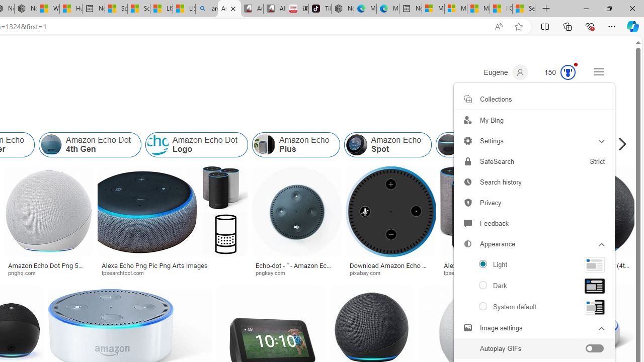 The height and width of the screenshot is (362, 644). Describe the element at coordinates (534, 349) in the screenshot. I see `Autoplay GIFs` at that location.